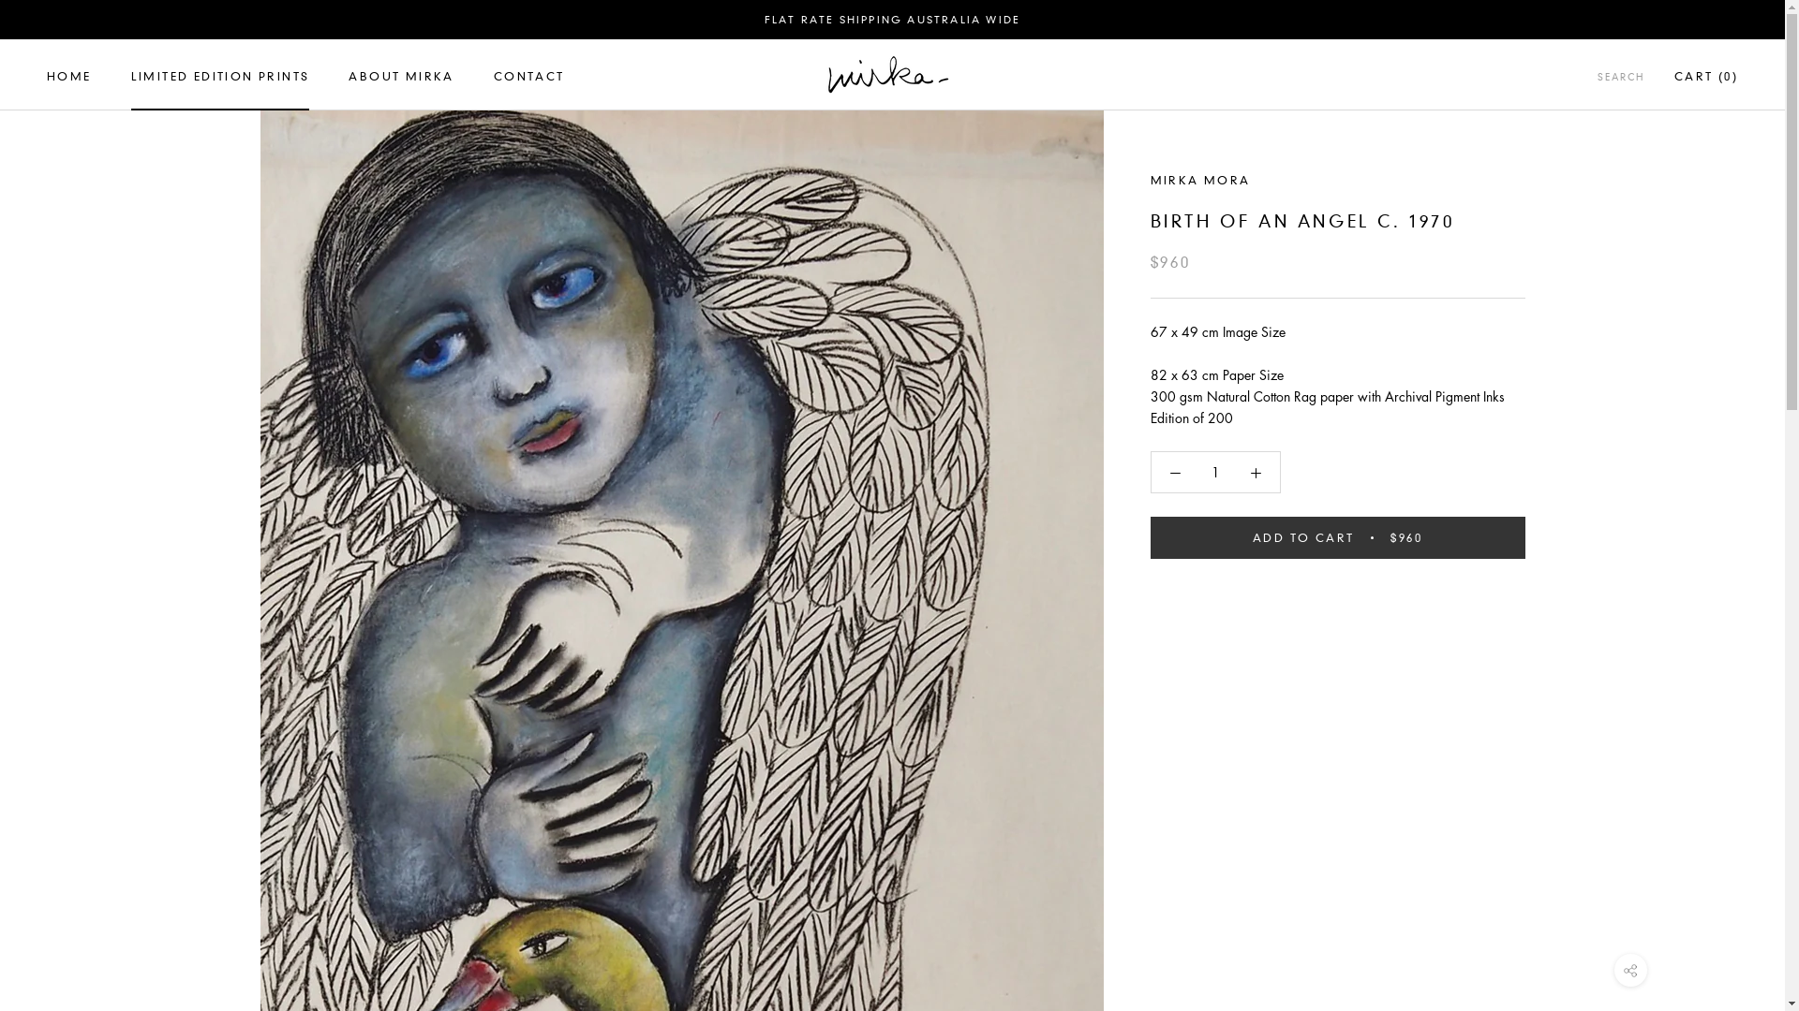 The height and width of the screenshot is (1011, 1799). Describe the element at coordinates (529, 77) in the screenshot. I see `CONTACT
CONTACT` at that location.